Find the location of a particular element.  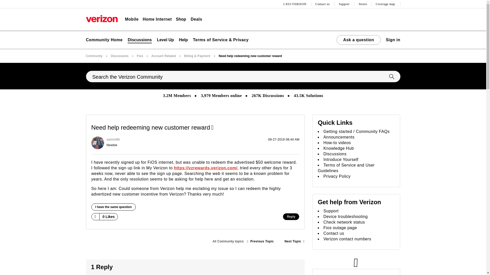

Coverage map is located at coordinates (386, 4).